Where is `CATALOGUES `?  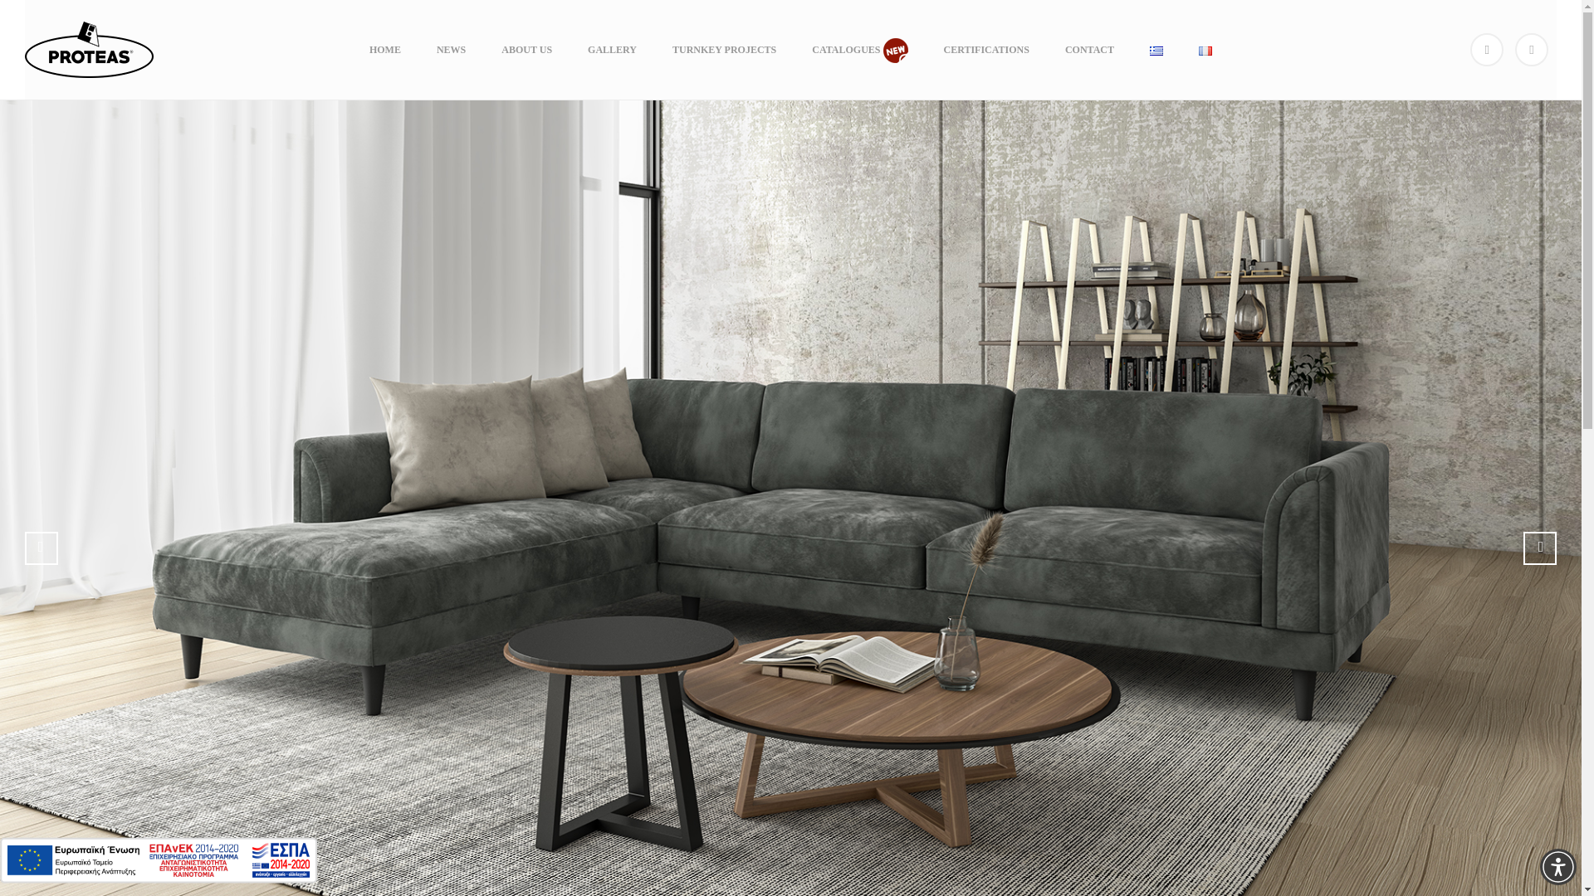 CATALOGUES  is located at coordinates (860, 50).